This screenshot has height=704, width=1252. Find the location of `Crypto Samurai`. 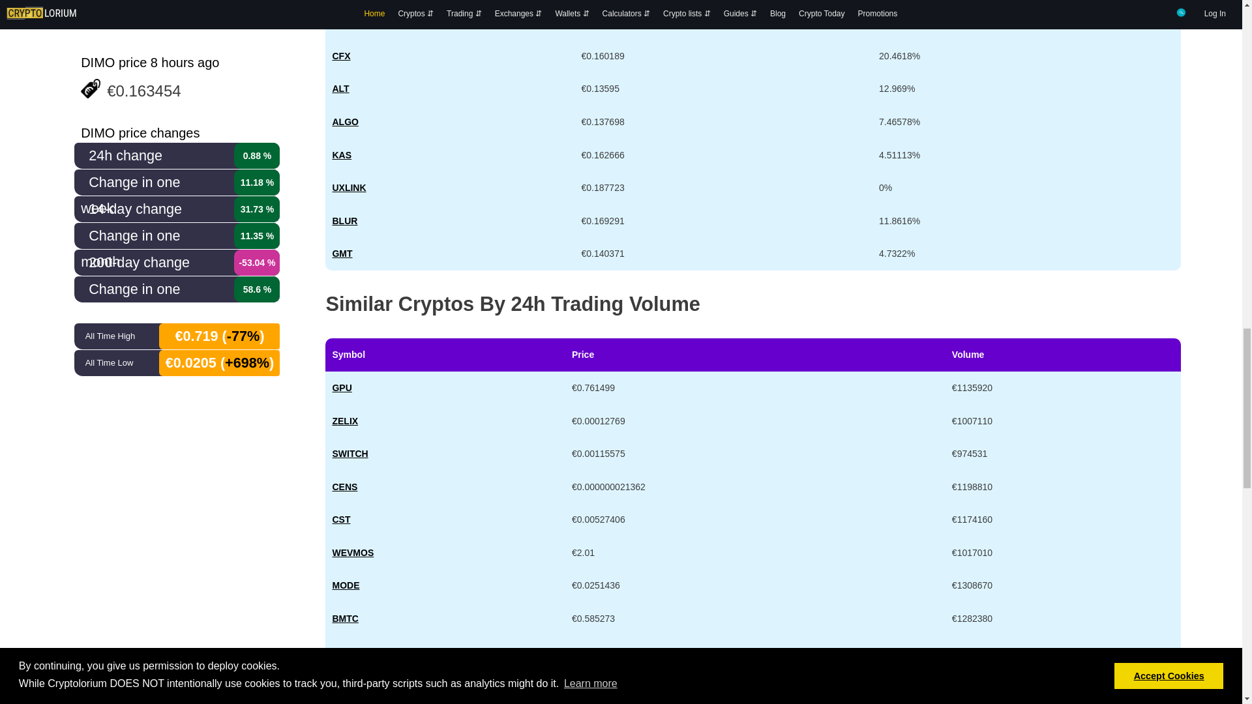

Crypto Samurai is located at coordinates (340, 519).